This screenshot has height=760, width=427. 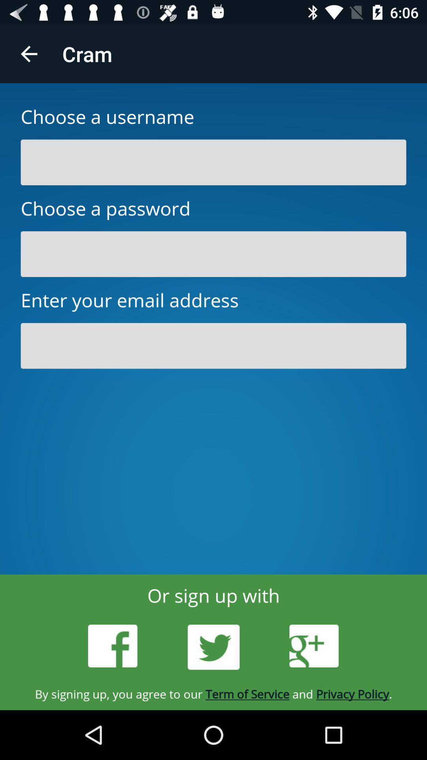 What do you see at coordinates (314, 646) in the screenshot?
I see `googleplus` at bounding box center [314, 646].